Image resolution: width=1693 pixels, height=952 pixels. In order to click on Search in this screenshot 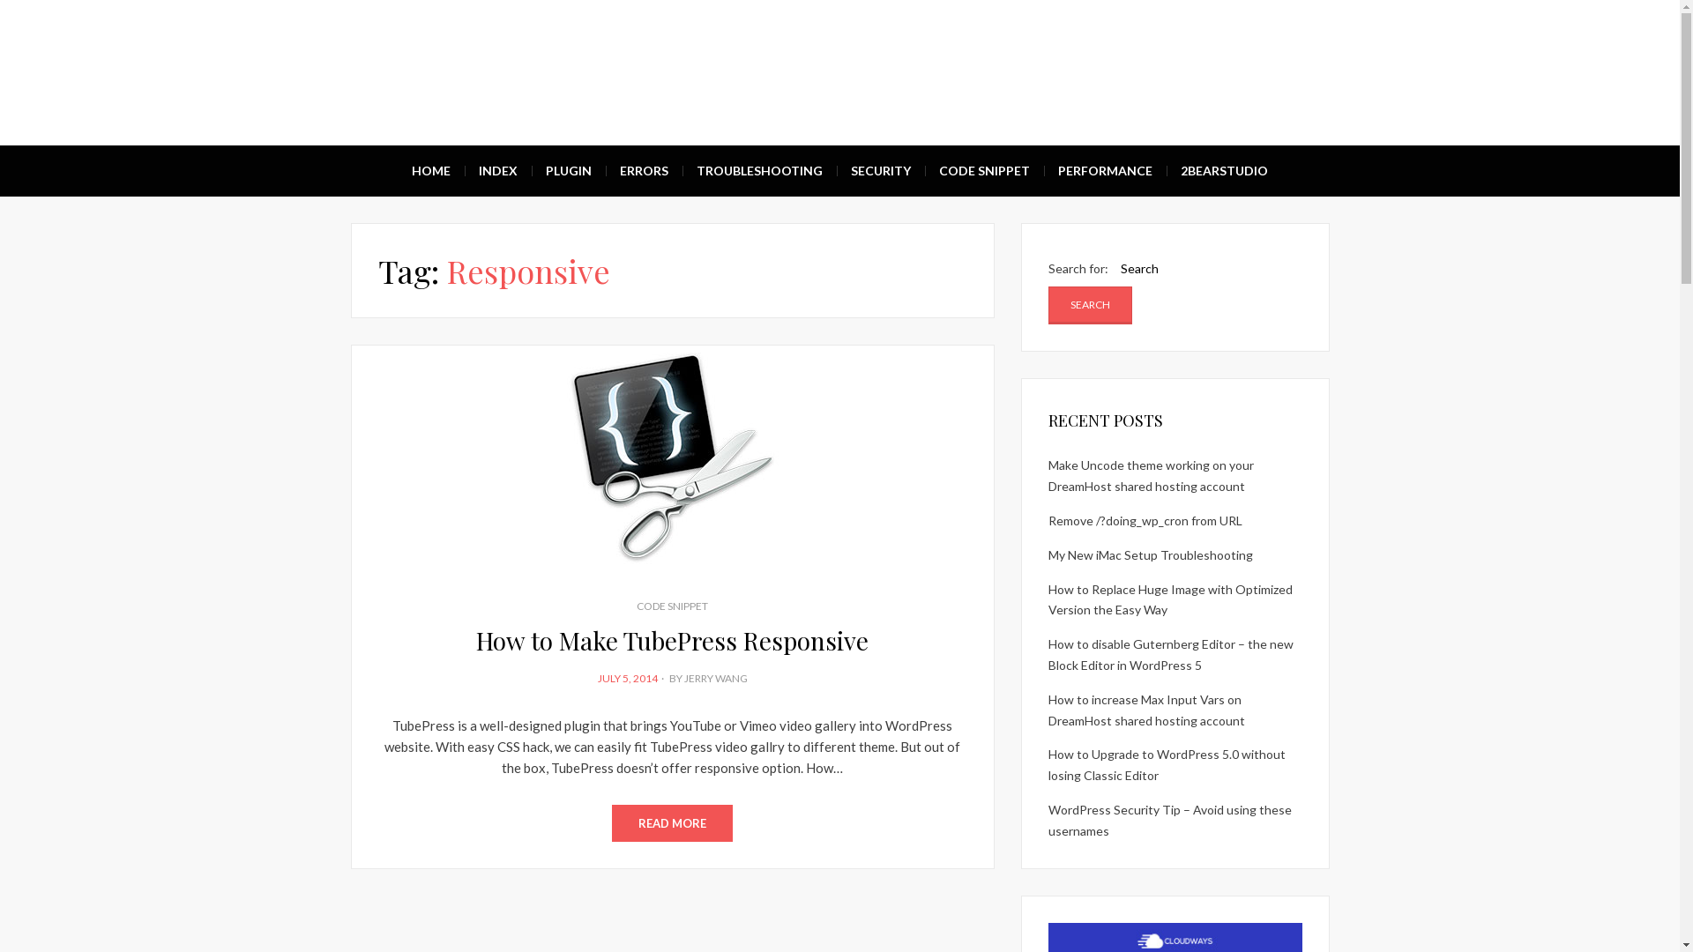, I will do `click(1090, 305)`.